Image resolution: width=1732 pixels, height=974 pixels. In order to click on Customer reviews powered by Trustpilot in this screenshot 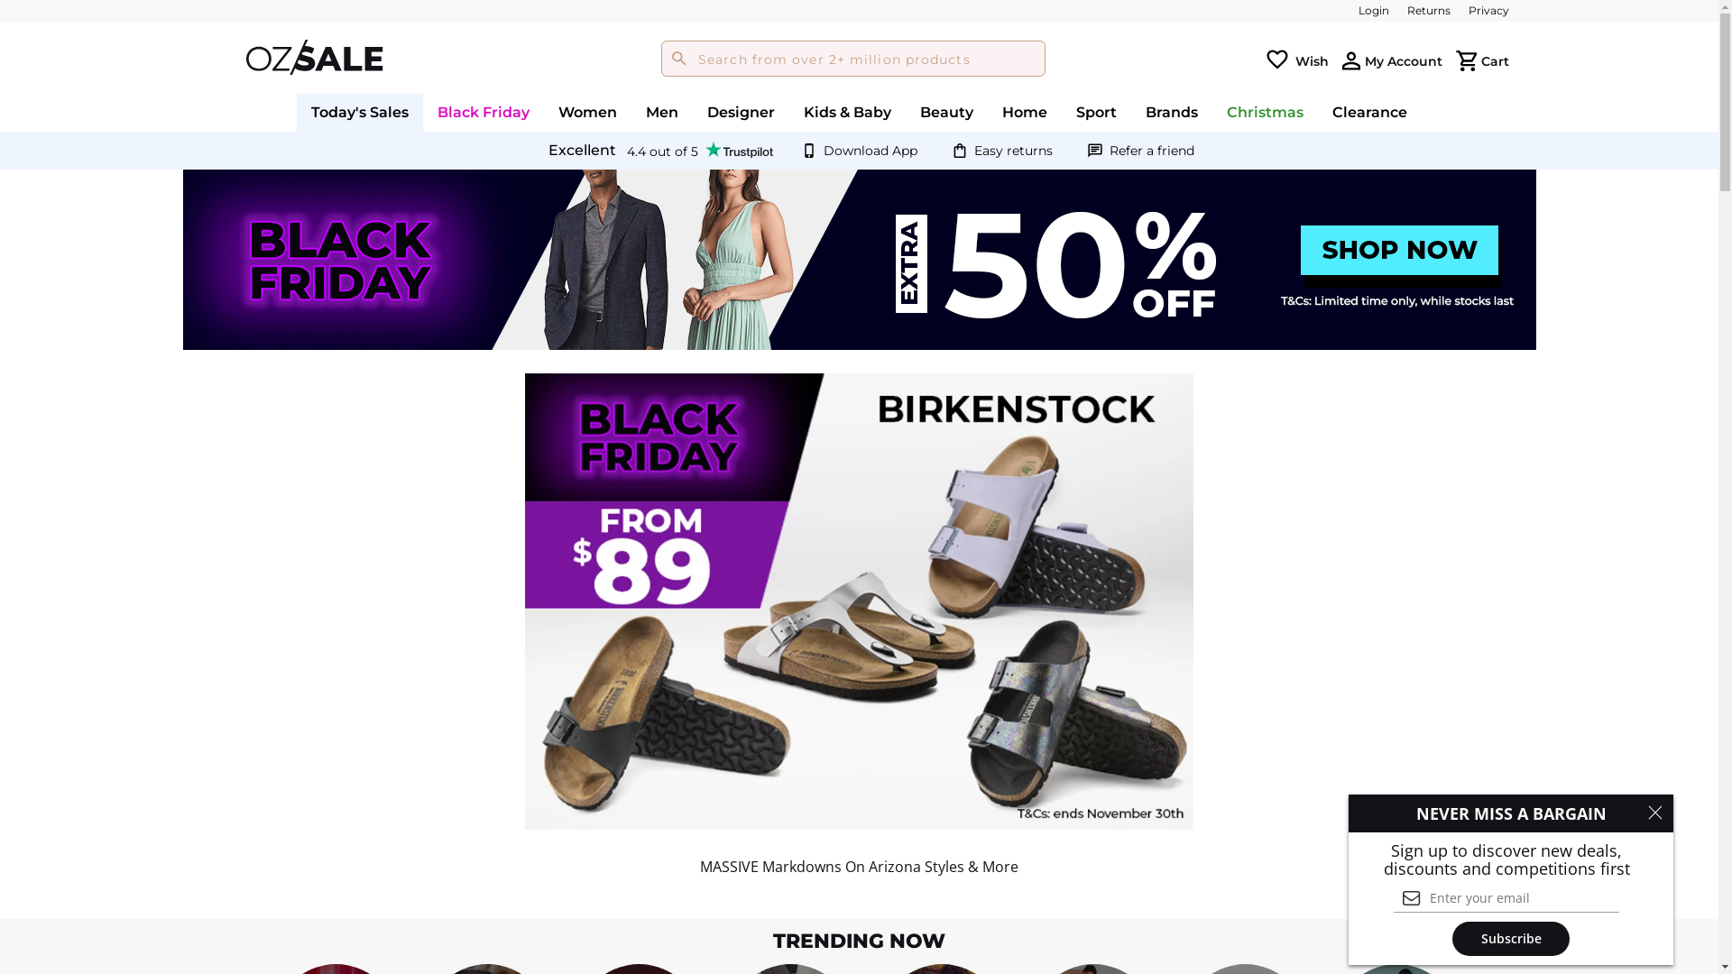, I will do `click(660, 151)`.